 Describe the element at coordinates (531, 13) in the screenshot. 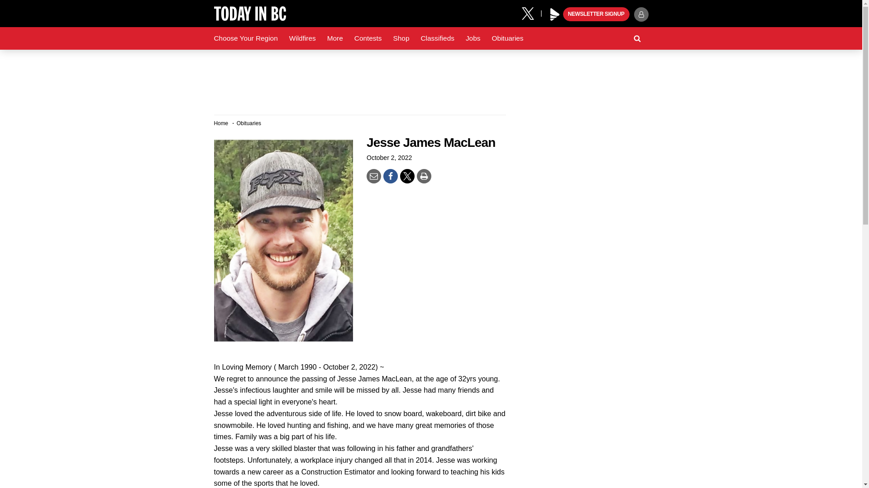

I see `X` at that location.